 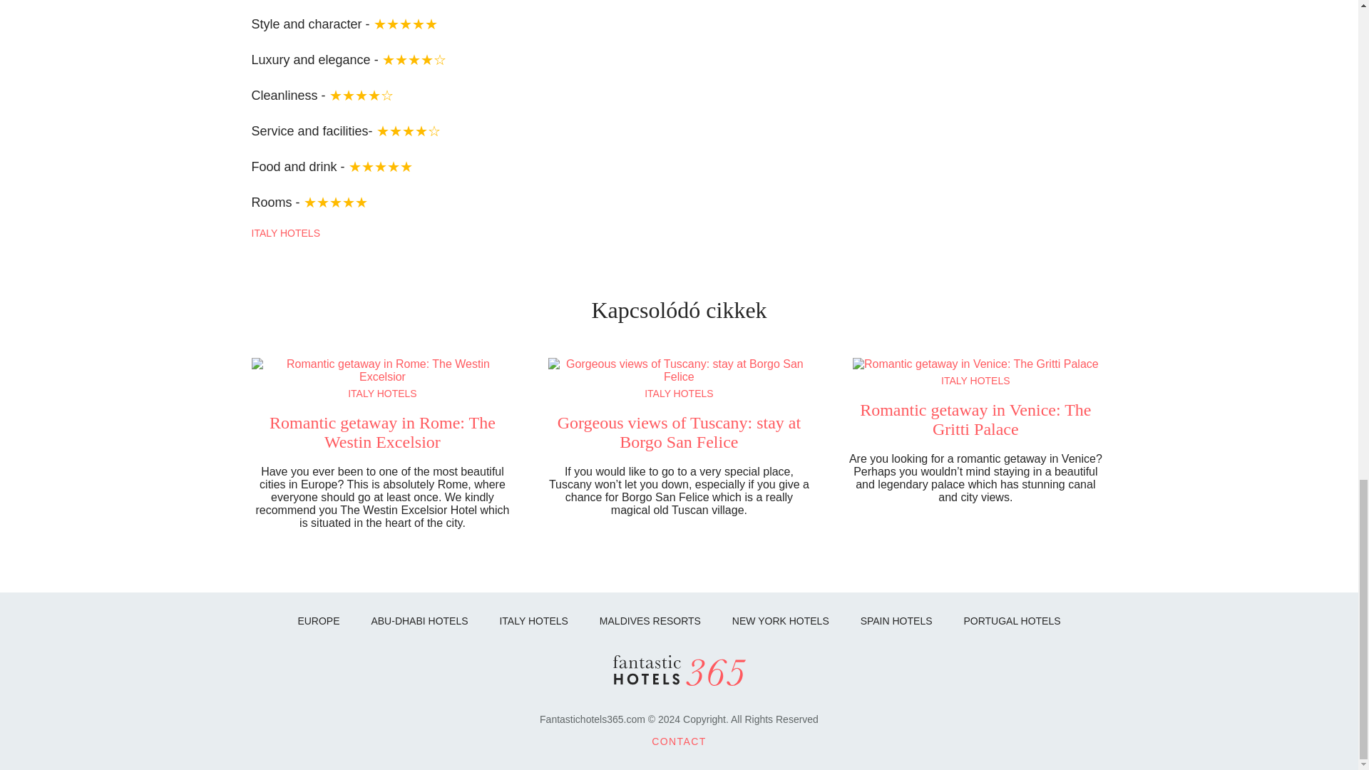 What do you see at coordinates (975, 419) in the screenshot?
I see `Romantic getaway in Venice: The Gritti Palace` at bounding box center [975, 419].